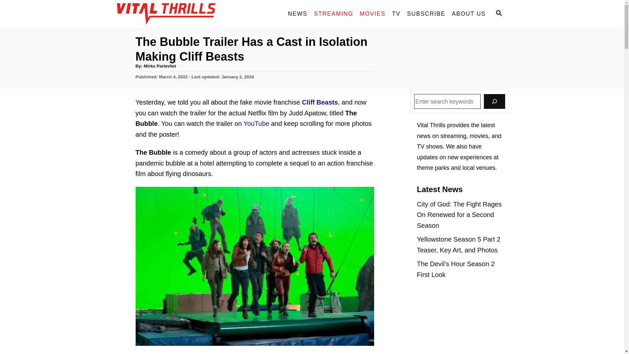  Describe the element at coordinates (426, 14) in the screenshot. I see `SUBSCRIBE` at that location.